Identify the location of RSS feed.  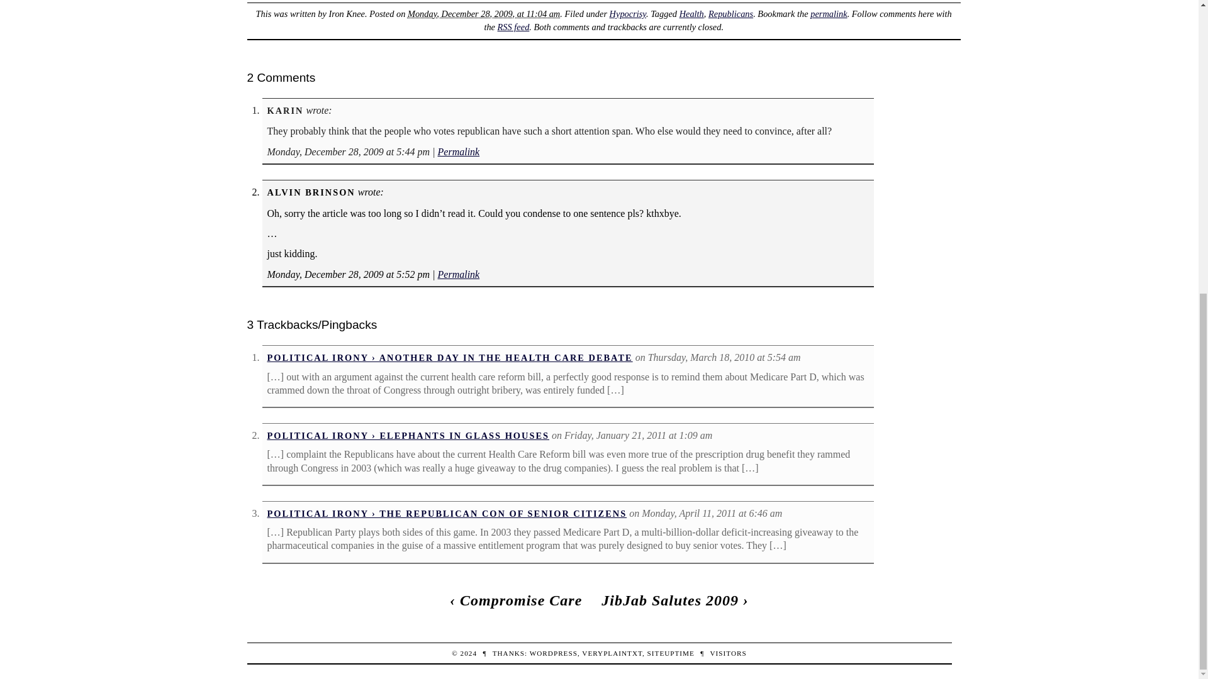
(513, 26).